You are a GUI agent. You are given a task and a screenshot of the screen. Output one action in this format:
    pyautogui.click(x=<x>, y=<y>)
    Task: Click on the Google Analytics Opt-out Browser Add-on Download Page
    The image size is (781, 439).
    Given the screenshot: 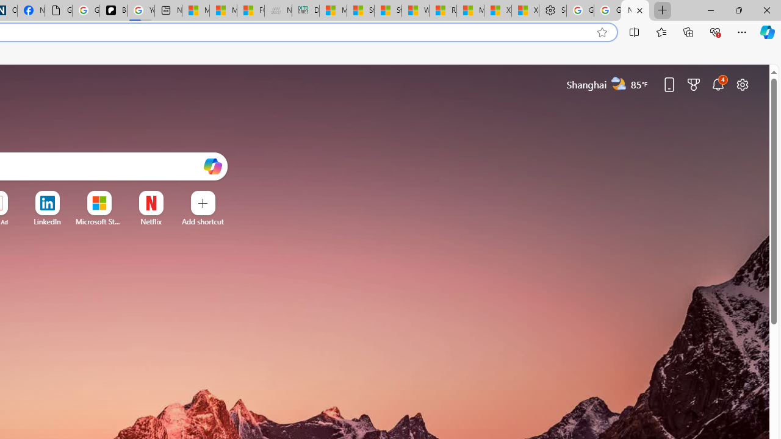 What is the action you would take?
    pyautogui.click(x=59, y=11)
    